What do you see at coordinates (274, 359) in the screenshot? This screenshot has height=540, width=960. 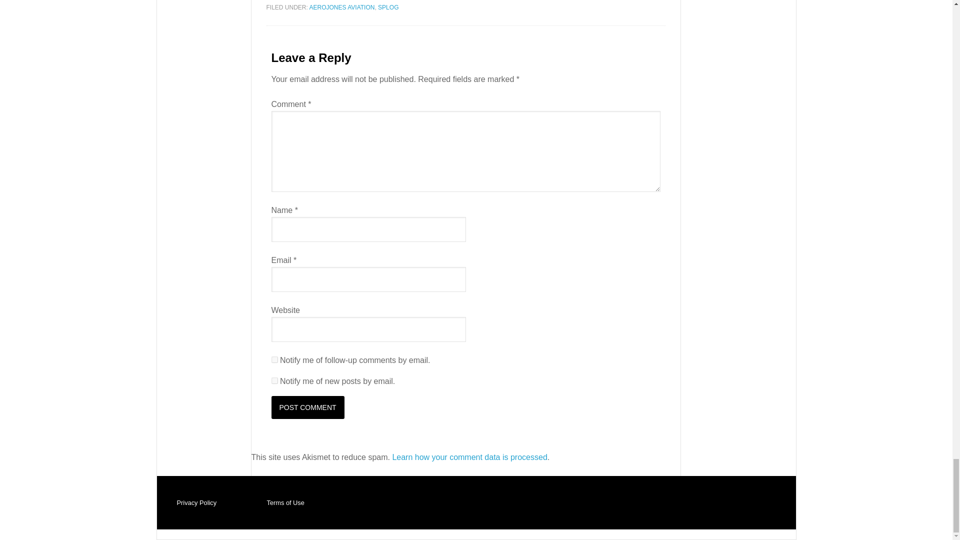 I see `subscribe` at bounding box center [274, 359].